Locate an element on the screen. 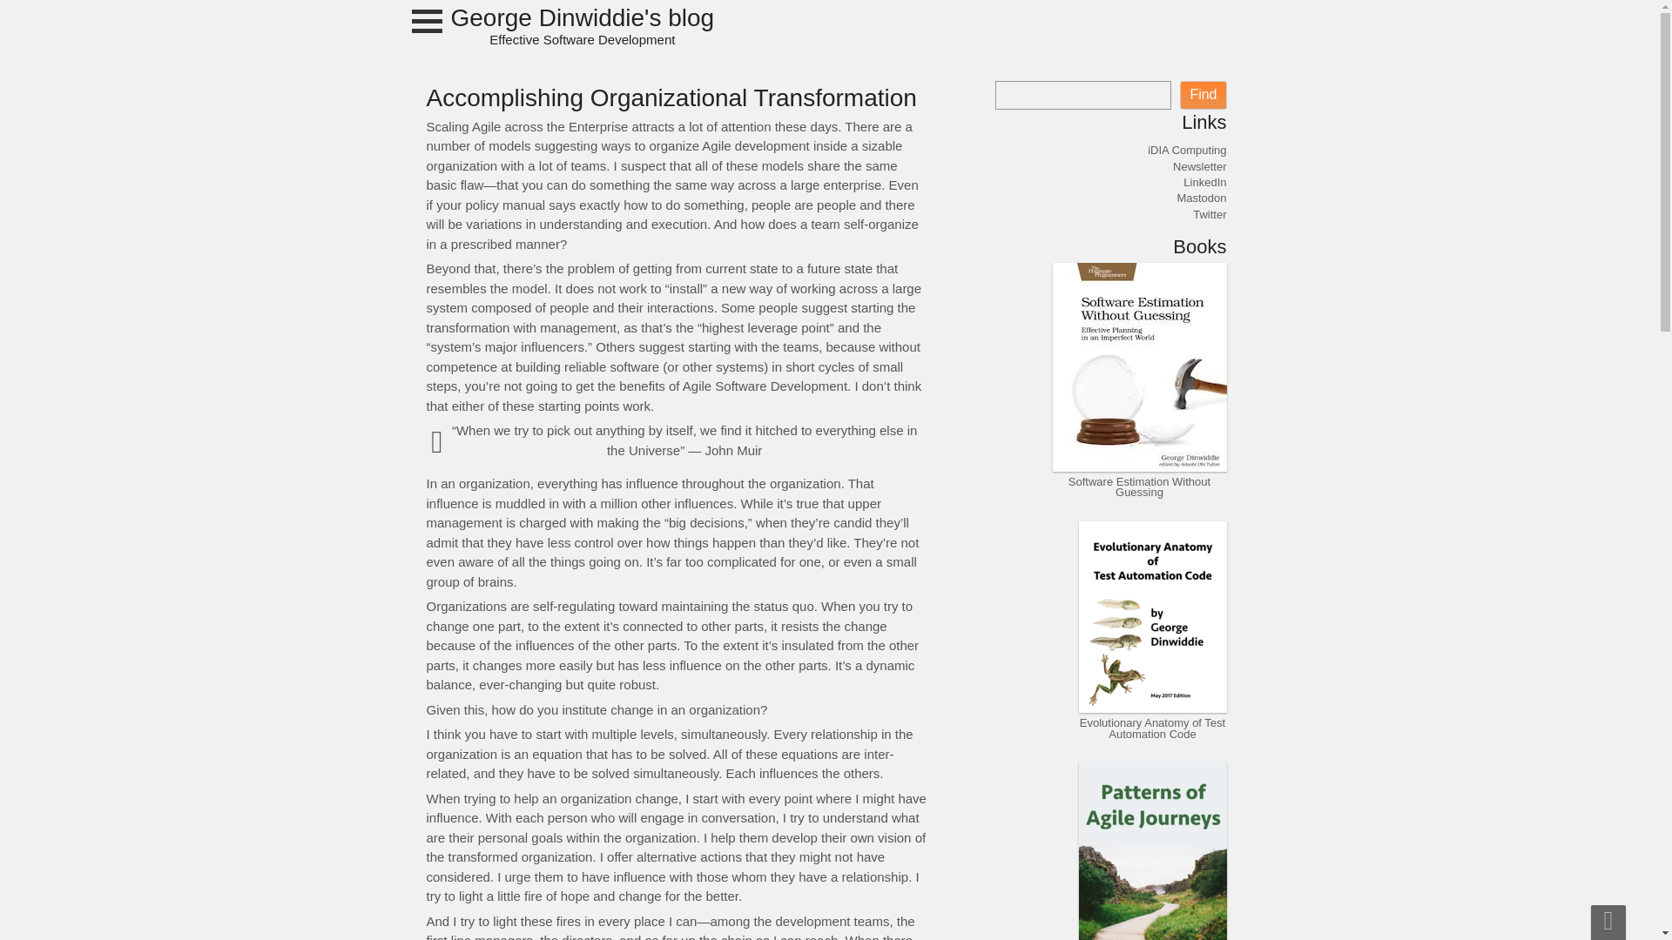 The width and height of the screenshot is (1672, 940). Twitter is located at coordinates (1209, 214).